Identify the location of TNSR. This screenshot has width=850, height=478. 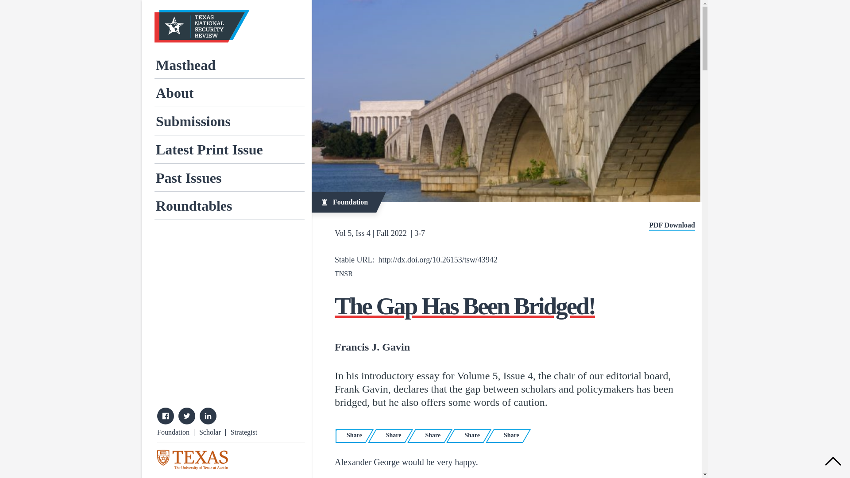
(344, 274).